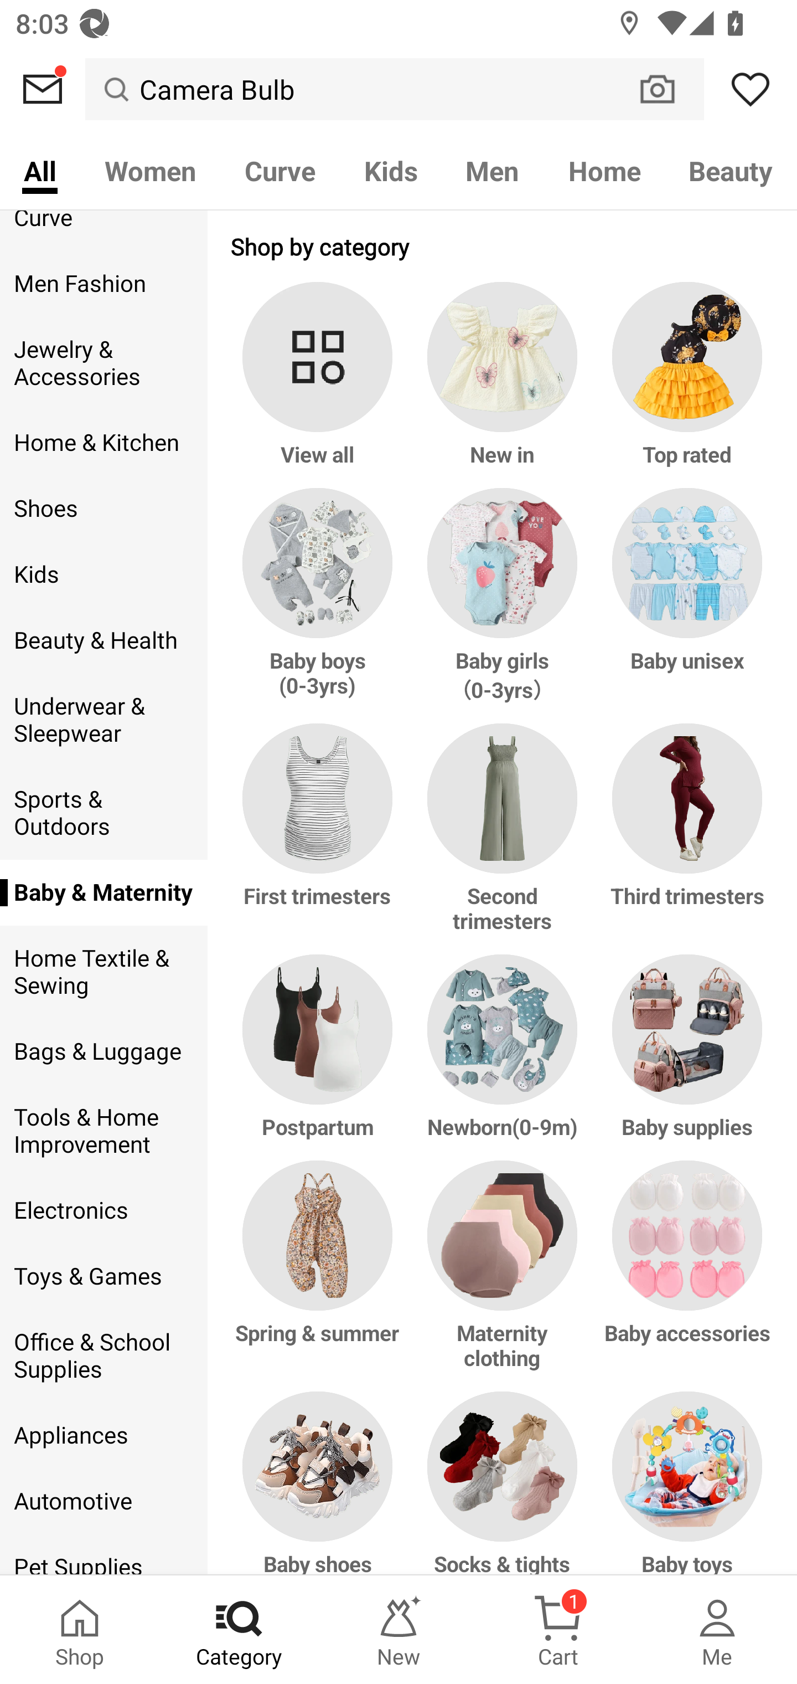 The height and width of the screenshot is (1684, 797). I want to click on Sports & Outdoors, so click(103, 813).